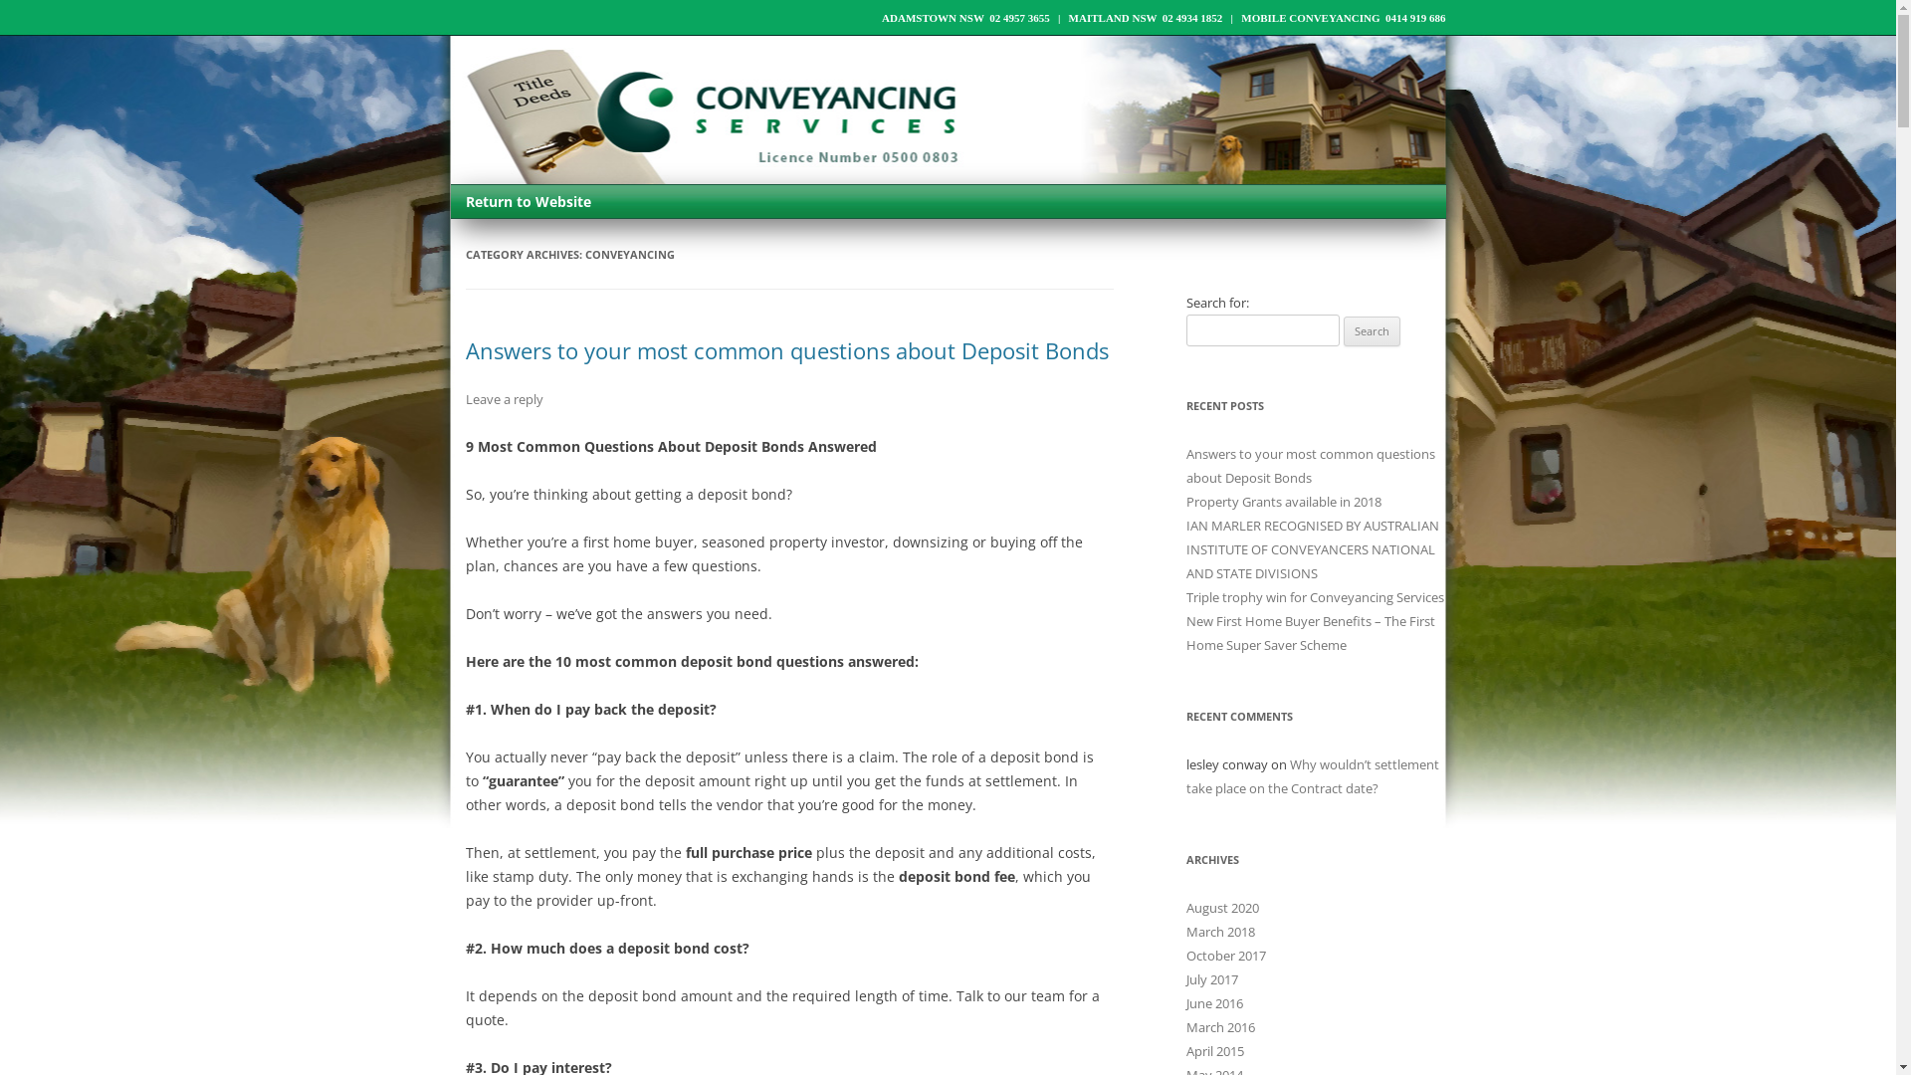  What do you see at coordinates (1284, 502) in the screenshot?
I see `Property Grants available in 2018` at bounding box center [1284, 502].